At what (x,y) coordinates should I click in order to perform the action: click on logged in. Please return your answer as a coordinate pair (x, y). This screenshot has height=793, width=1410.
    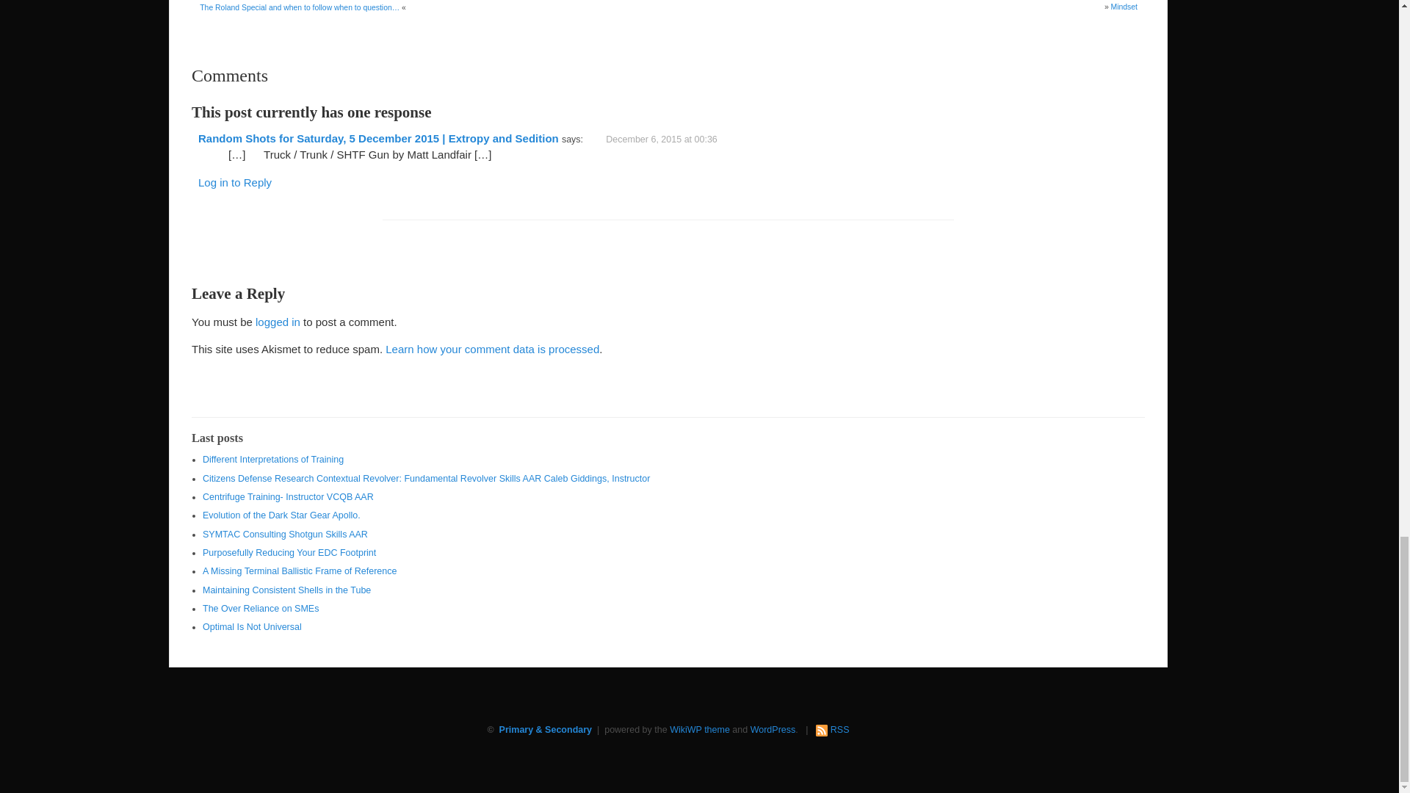
    Looking at the image, I should click on (278, 322).